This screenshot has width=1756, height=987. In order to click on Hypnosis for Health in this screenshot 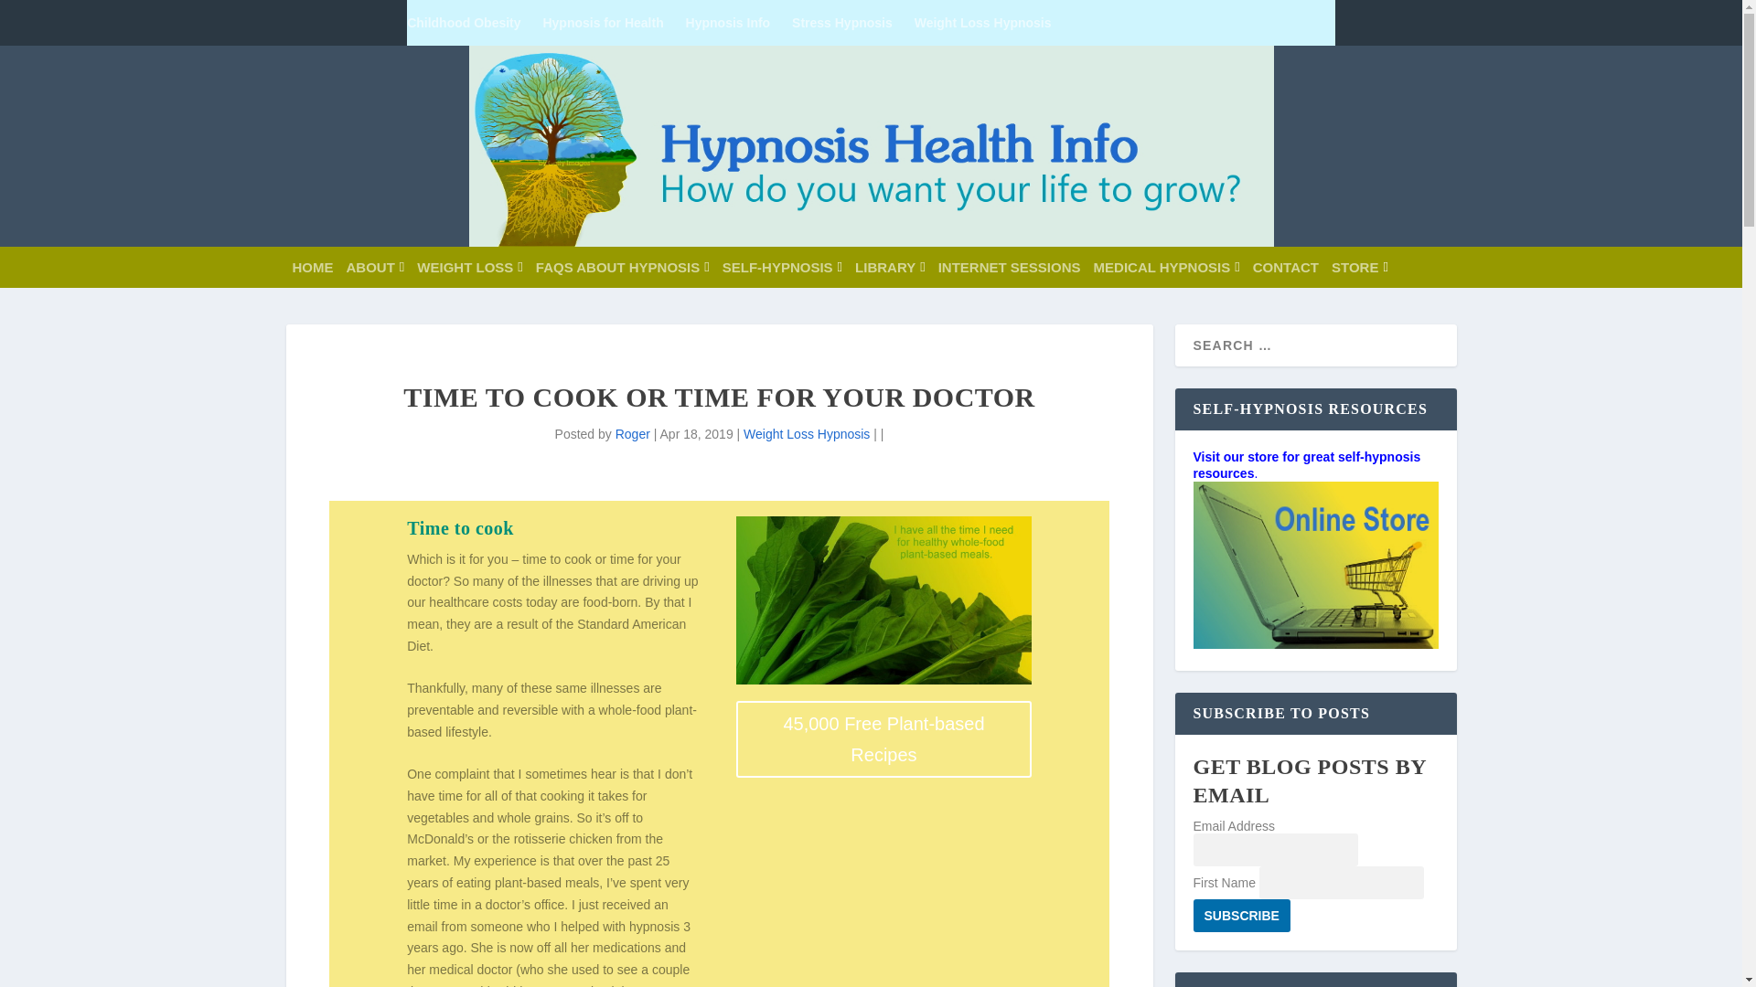, I will do `click(603, 22)`.